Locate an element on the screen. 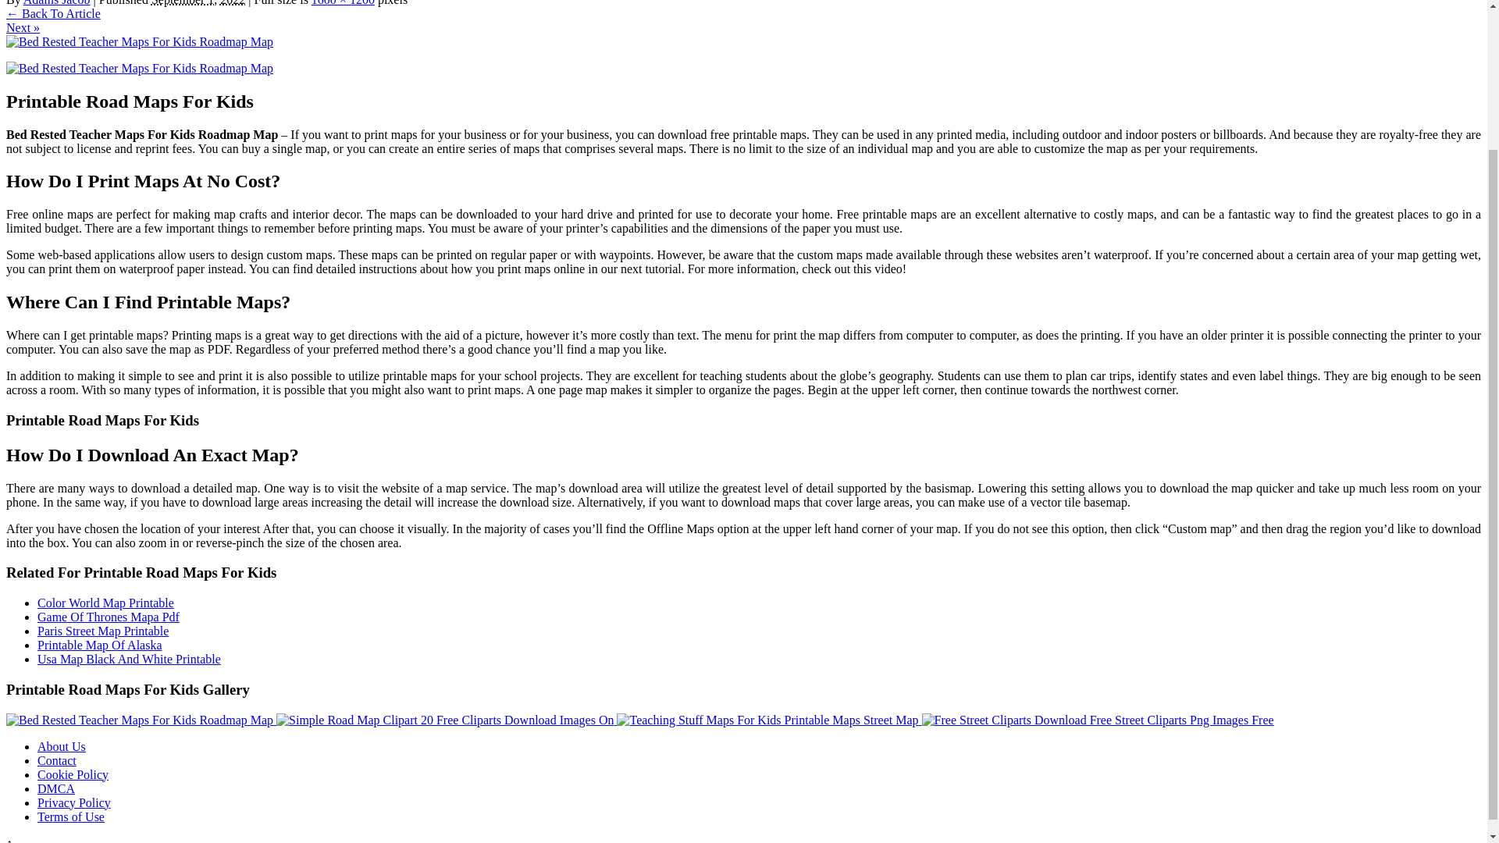 The image size is (1499, 843). DMCA is located at coordinates (56, 788).